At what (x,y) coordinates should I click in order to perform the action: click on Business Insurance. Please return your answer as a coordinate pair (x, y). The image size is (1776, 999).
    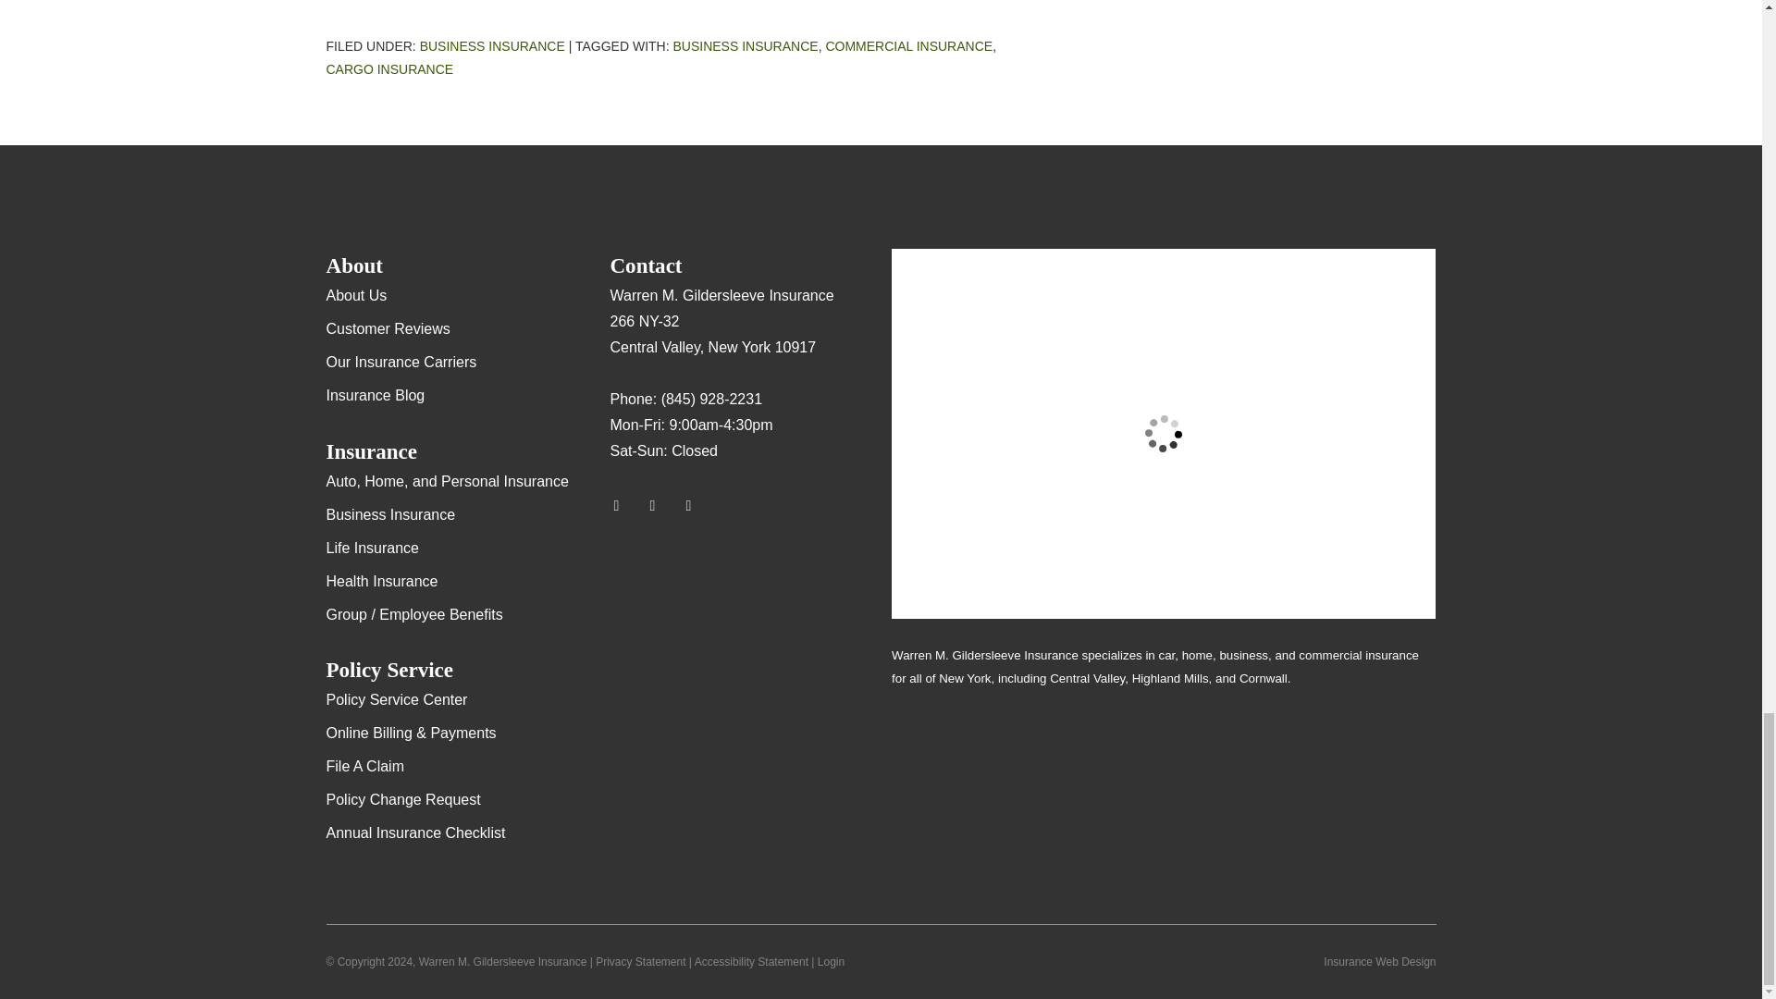
    Looking at the image, I should click on (745, 46).